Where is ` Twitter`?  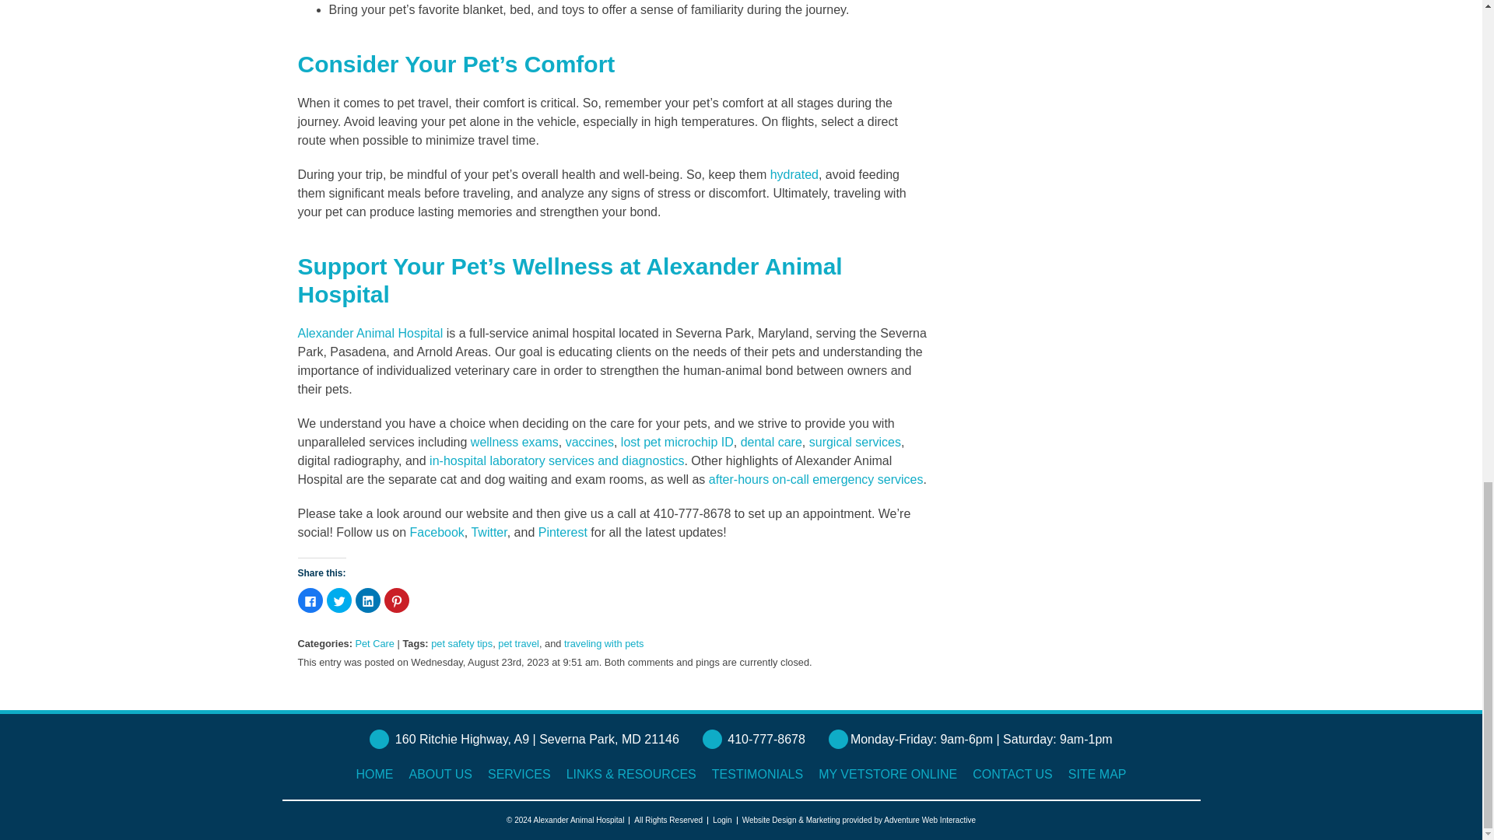
 Twitter is located at coordinates (486, 532).